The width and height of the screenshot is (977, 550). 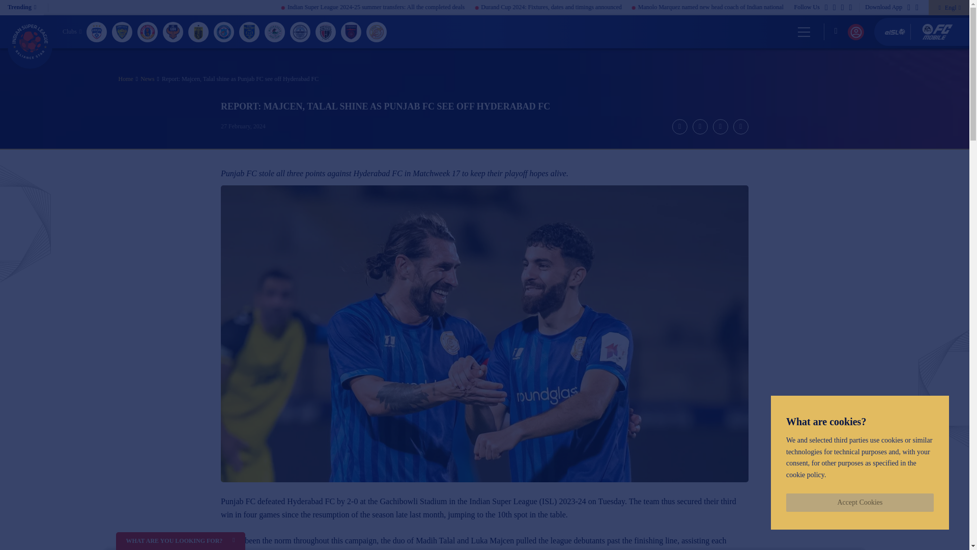 I want to click on Odisha FC, so click(x=351, y=32).